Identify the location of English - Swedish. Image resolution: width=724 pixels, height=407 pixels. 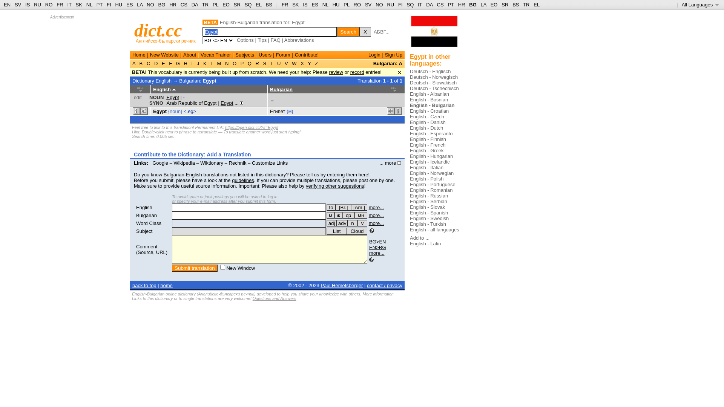
(429, 219).